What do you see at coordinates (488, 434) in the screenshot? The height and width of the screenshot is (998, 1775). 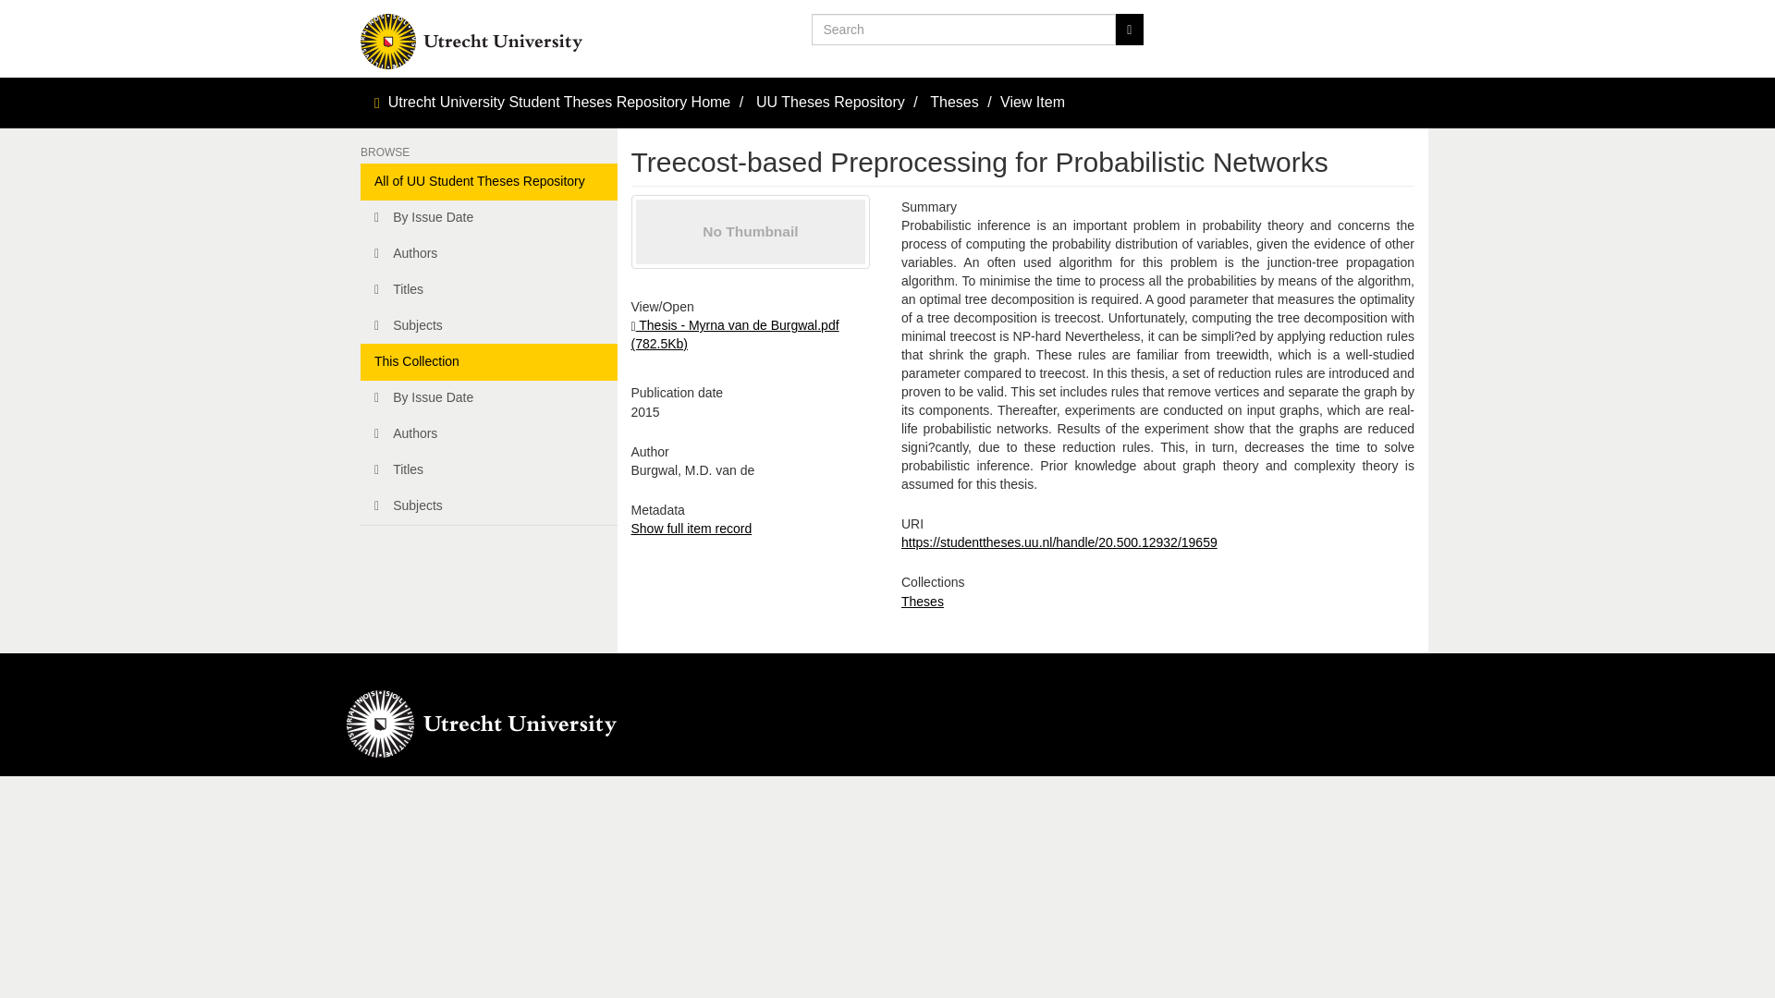 I see `Authors` at bounding box center [488, 434].